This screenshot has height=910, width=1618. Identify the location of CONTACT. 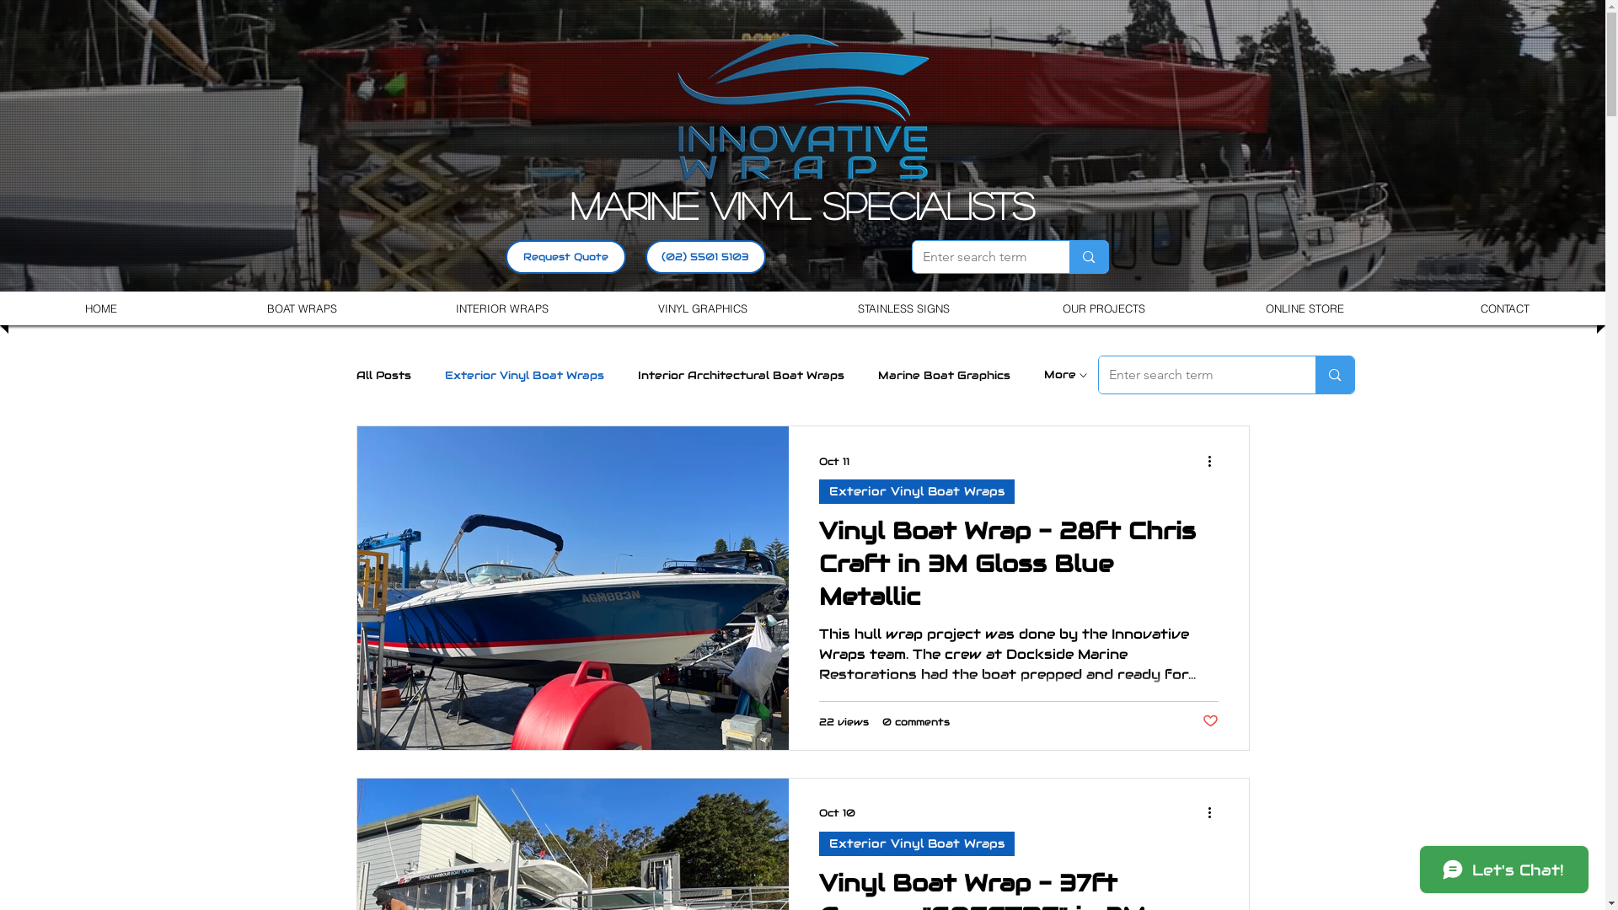
(1505, 308).